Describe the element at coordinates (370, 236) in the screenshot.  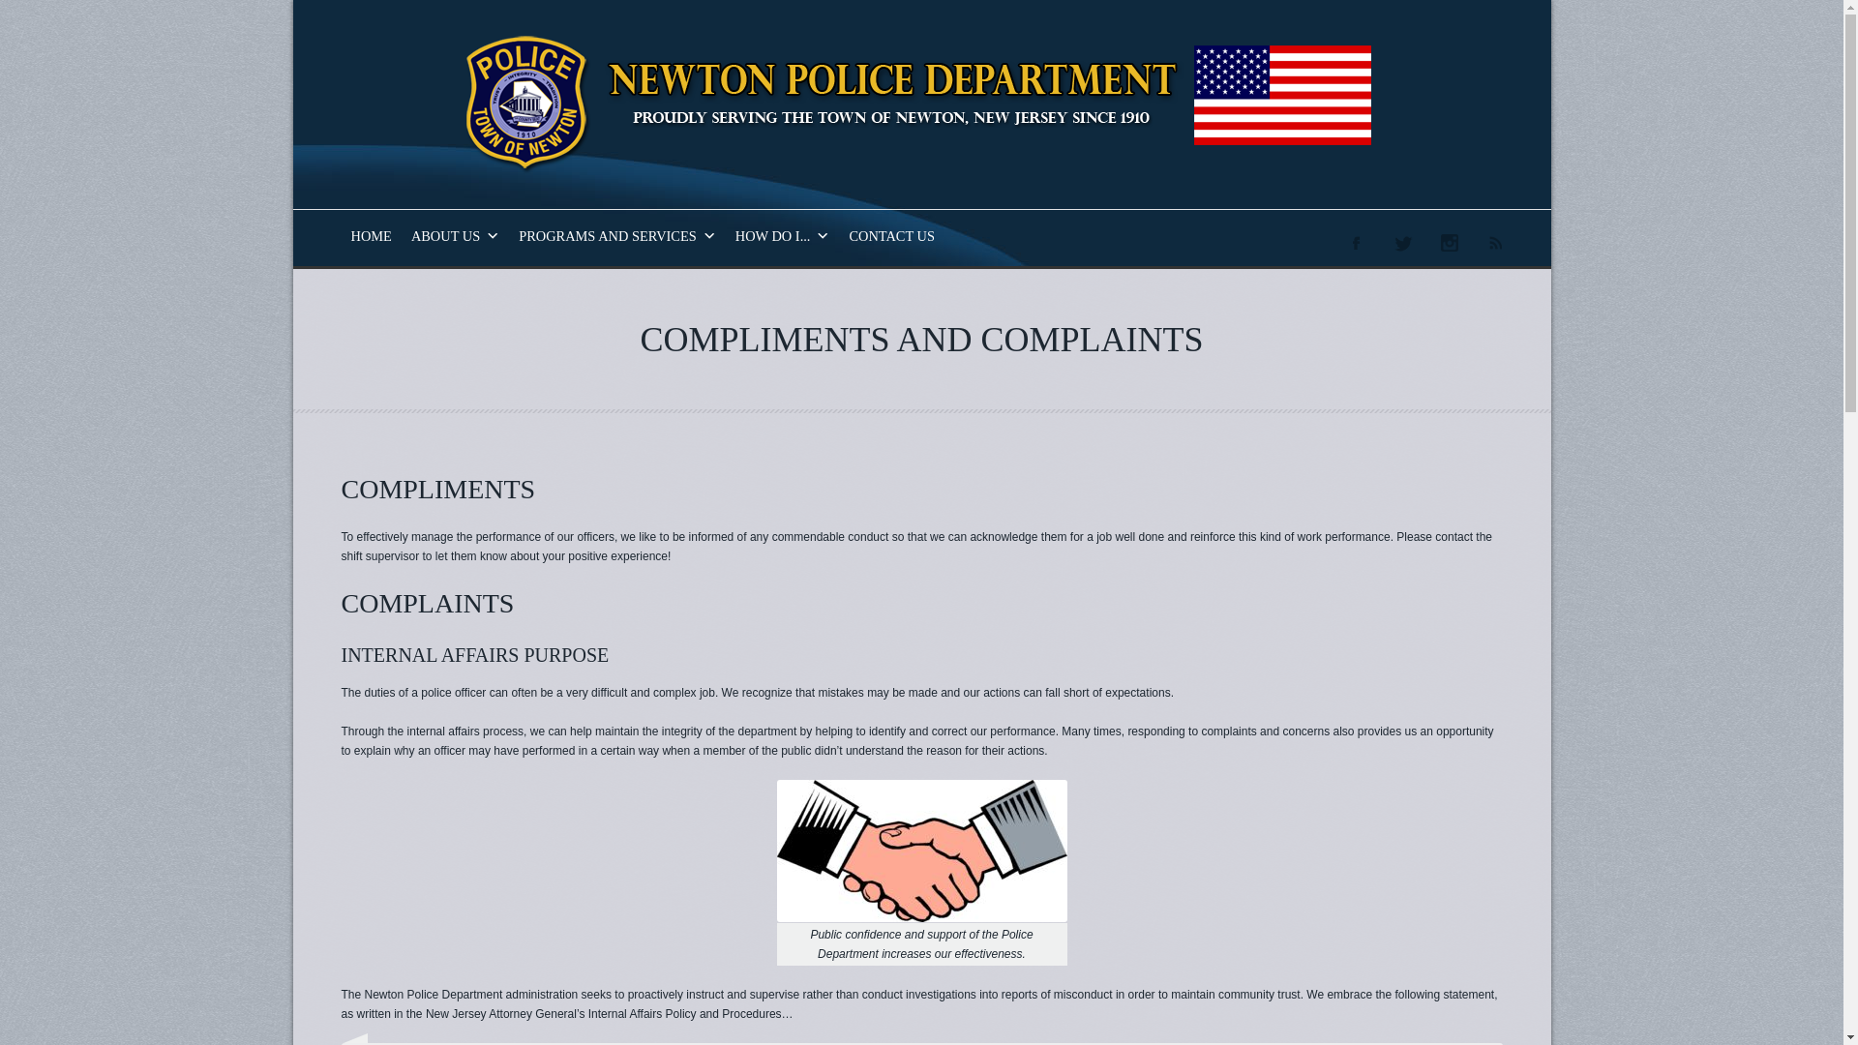
I see `HOME` at that location.